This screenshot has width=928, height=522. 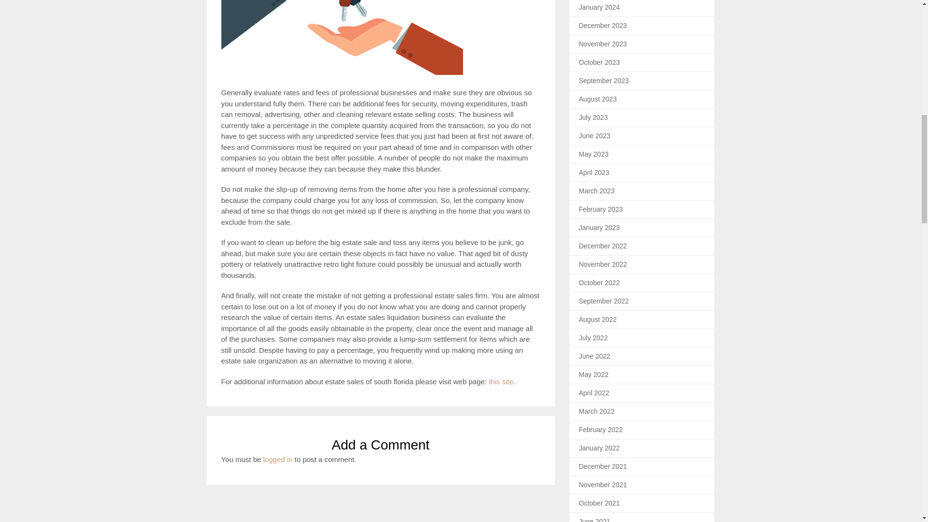 What do you see at coordinates (604, 80) in the screenshot?
I see `September 2023` at bounding box center [604, 80].